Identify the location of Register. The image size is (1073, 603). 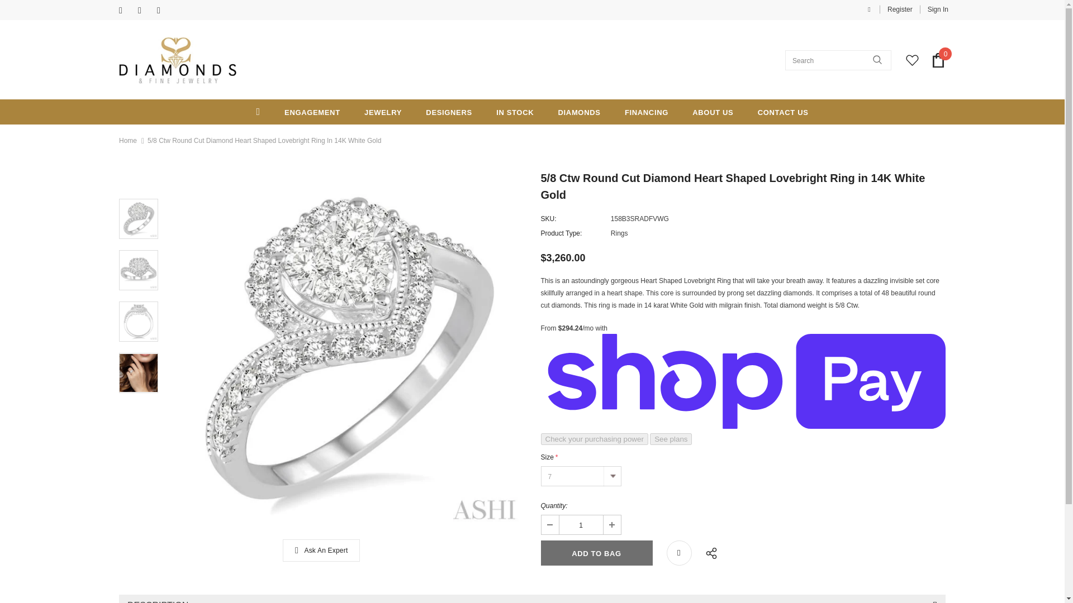
(900, 9).